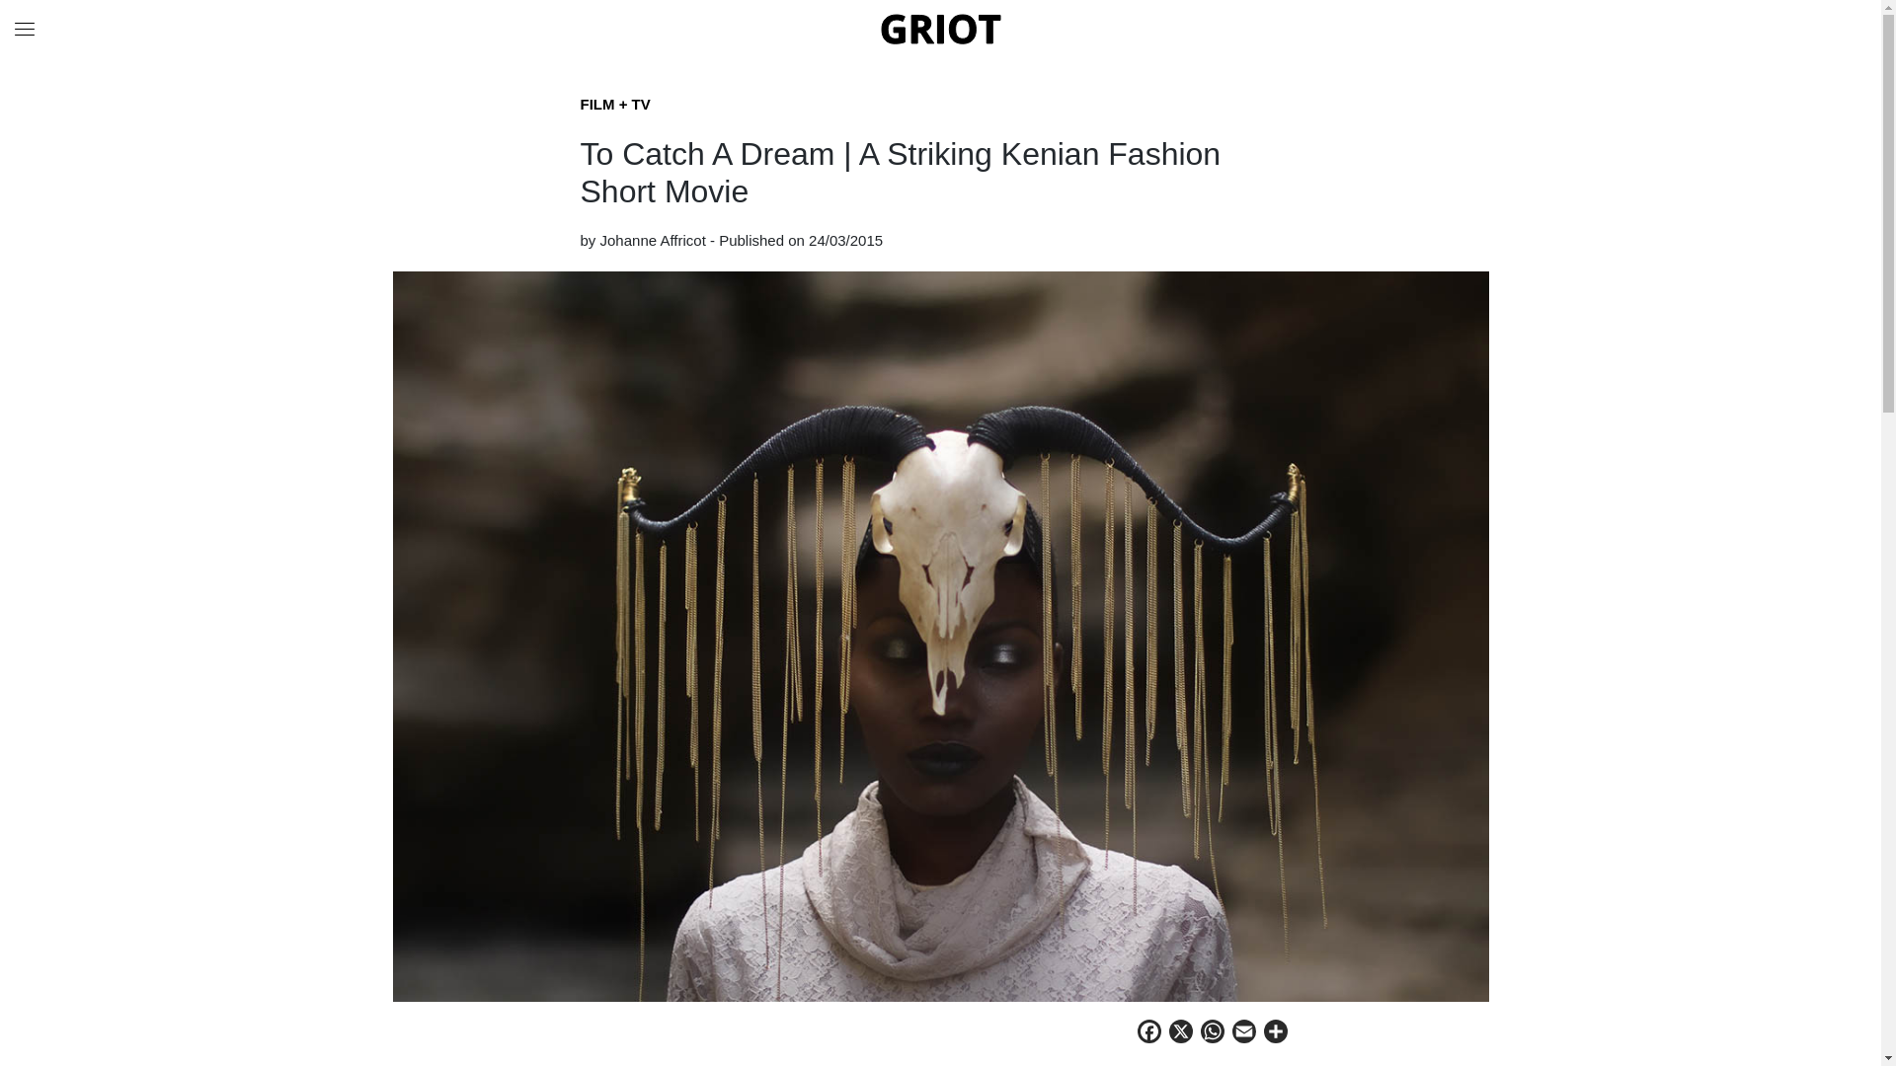  What do you see at coordinates (653, 240) in the screenshot?
I see `Johanne Affricot` at bounding box center [653, 240].